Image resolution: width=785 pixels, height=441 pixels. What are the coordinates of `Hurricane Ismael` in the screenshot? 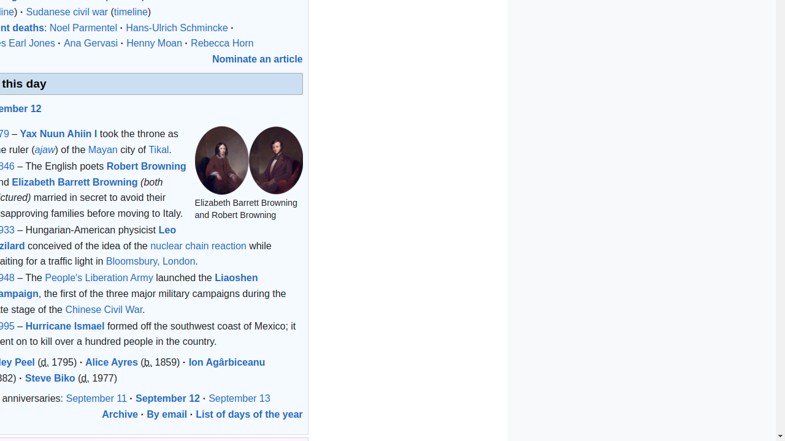 It's located at (65, 326).